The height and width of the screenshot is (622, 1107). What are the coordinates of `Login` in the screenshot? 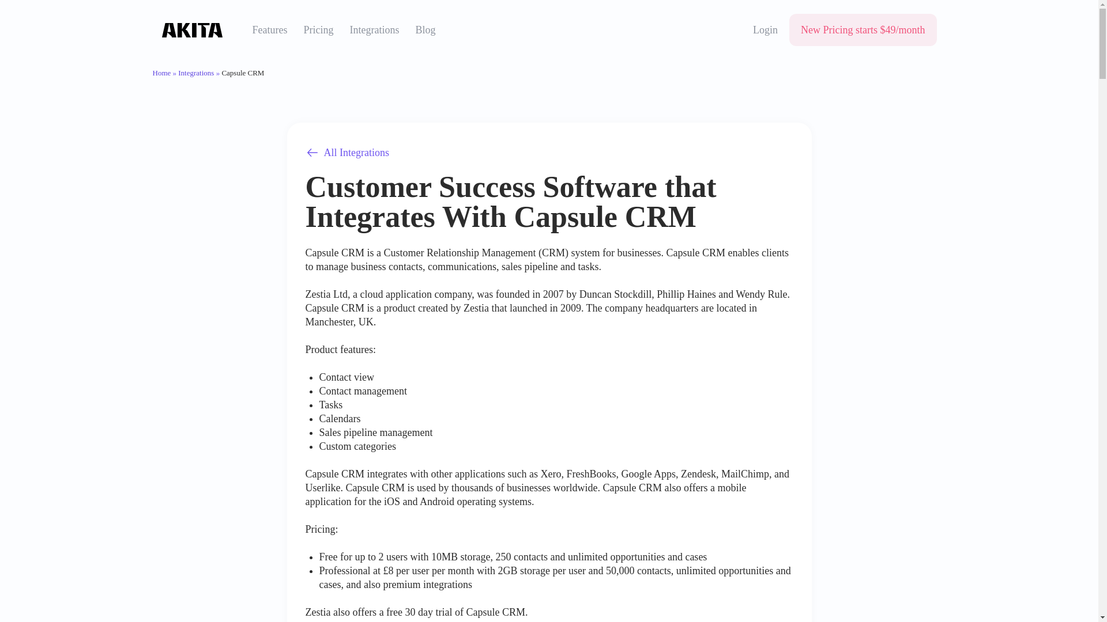 It's located at (765, 30).